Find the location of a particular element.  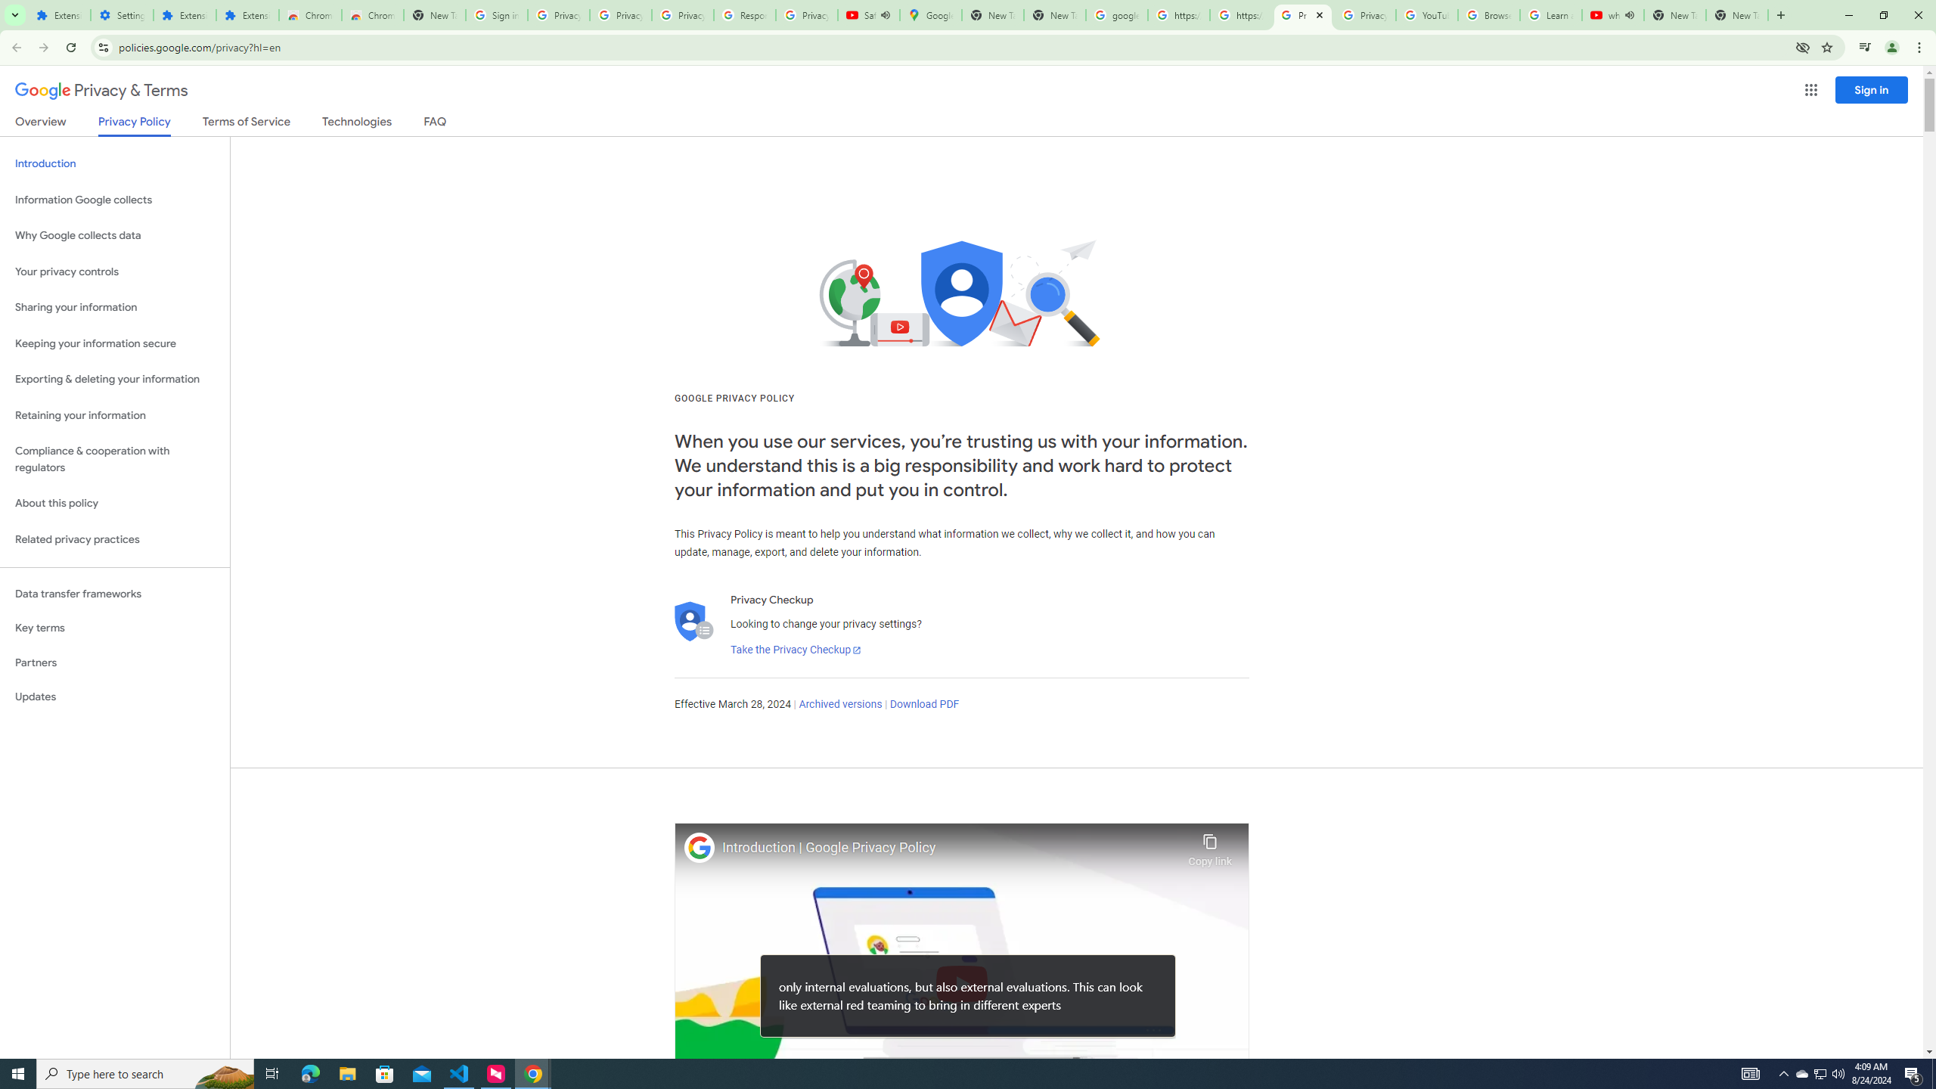

Extensions is located at coordinates (185, 15).